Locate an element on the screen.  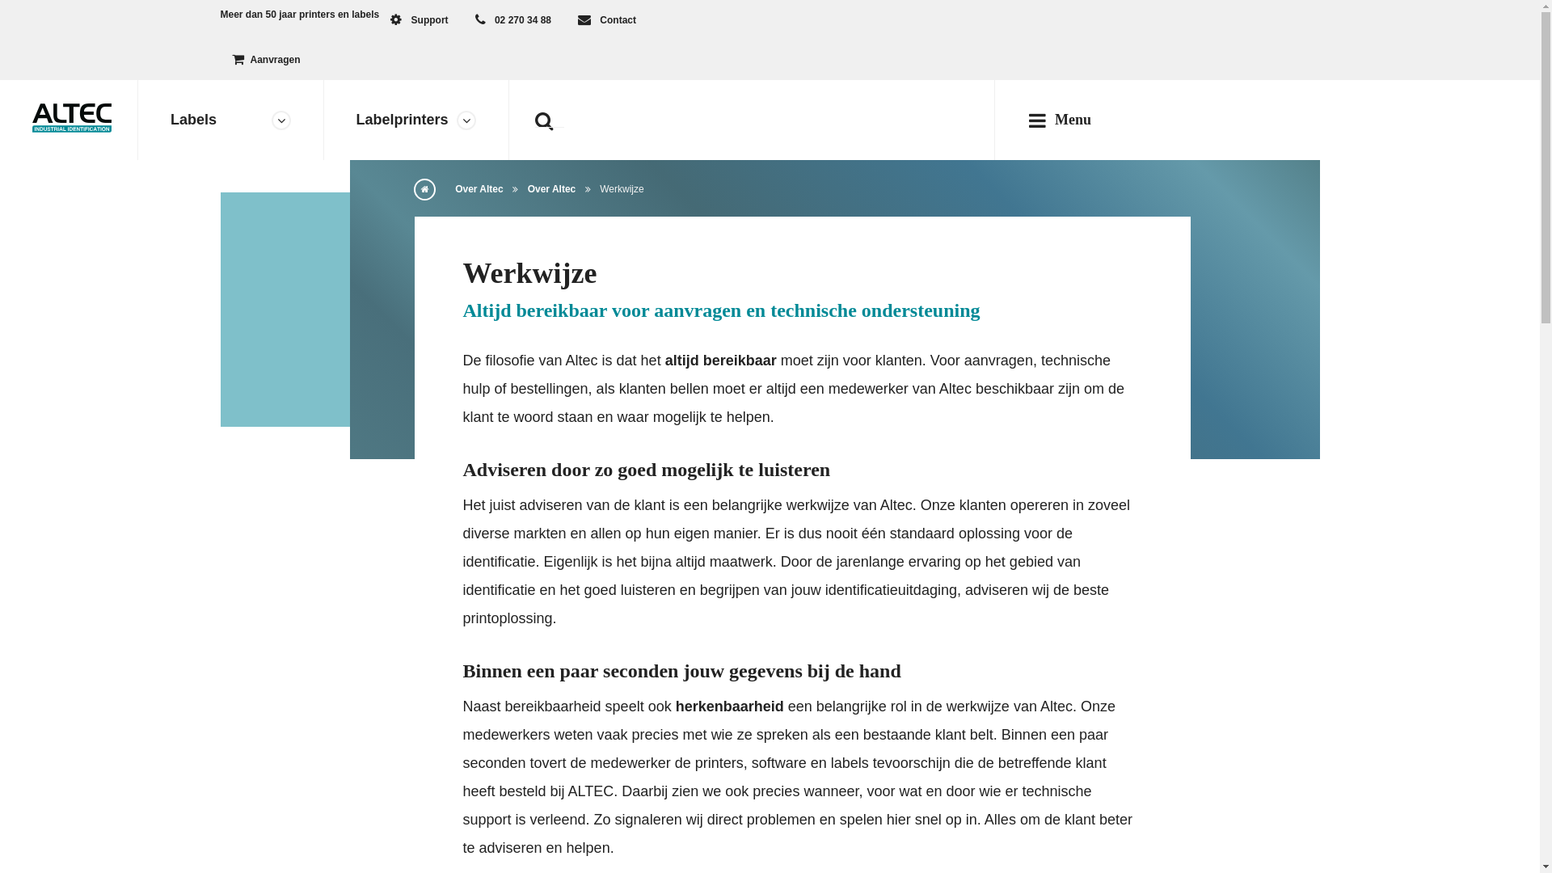
02 270 34 88 is located at coordinates (513, 21).